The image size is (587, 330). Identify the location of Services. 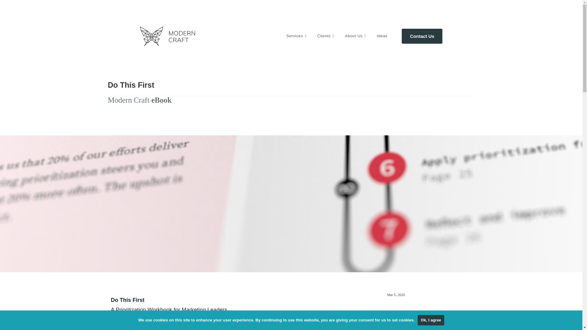
(297, 36).